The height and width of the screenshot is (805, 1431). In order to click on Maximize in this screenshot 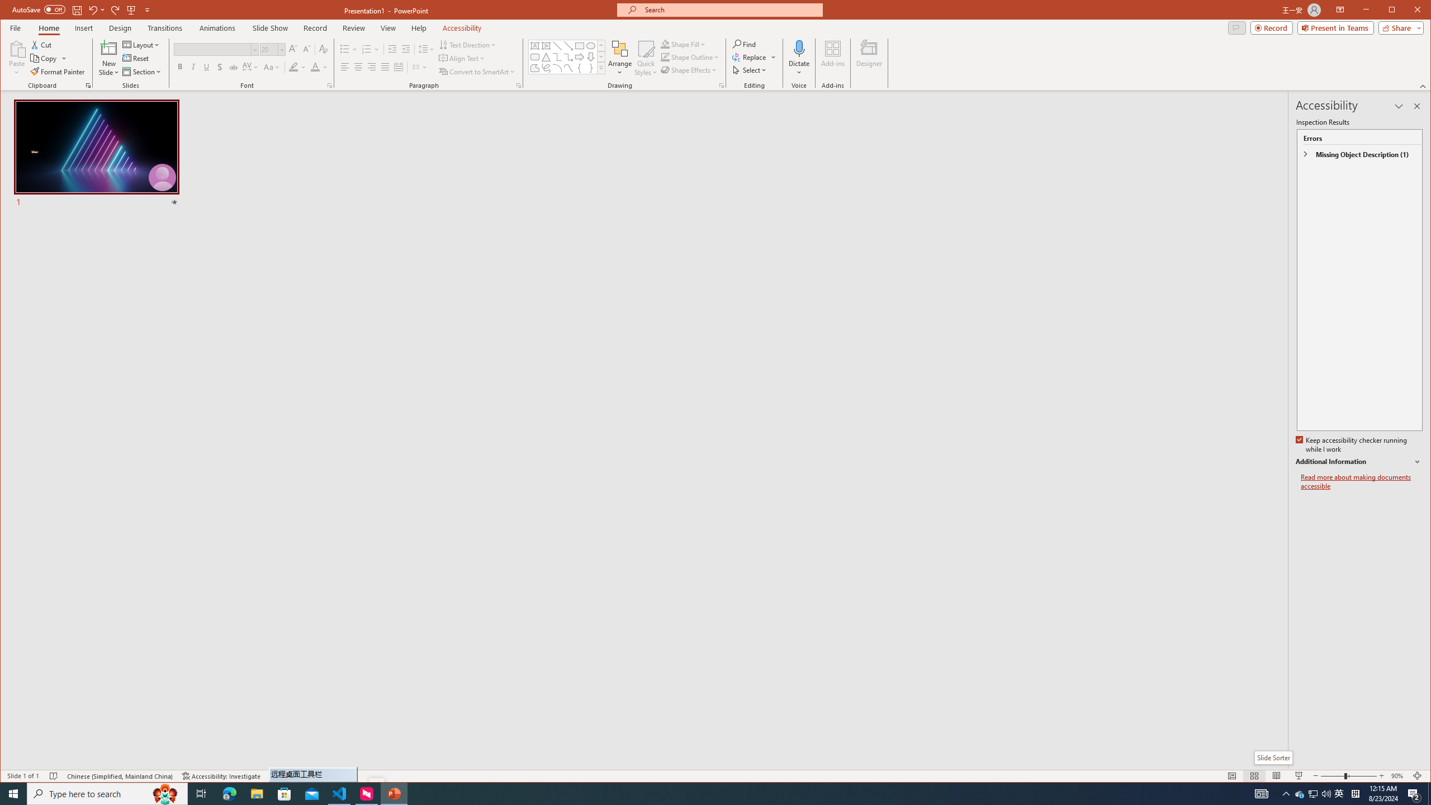, I will do `click(1408, 11)`.